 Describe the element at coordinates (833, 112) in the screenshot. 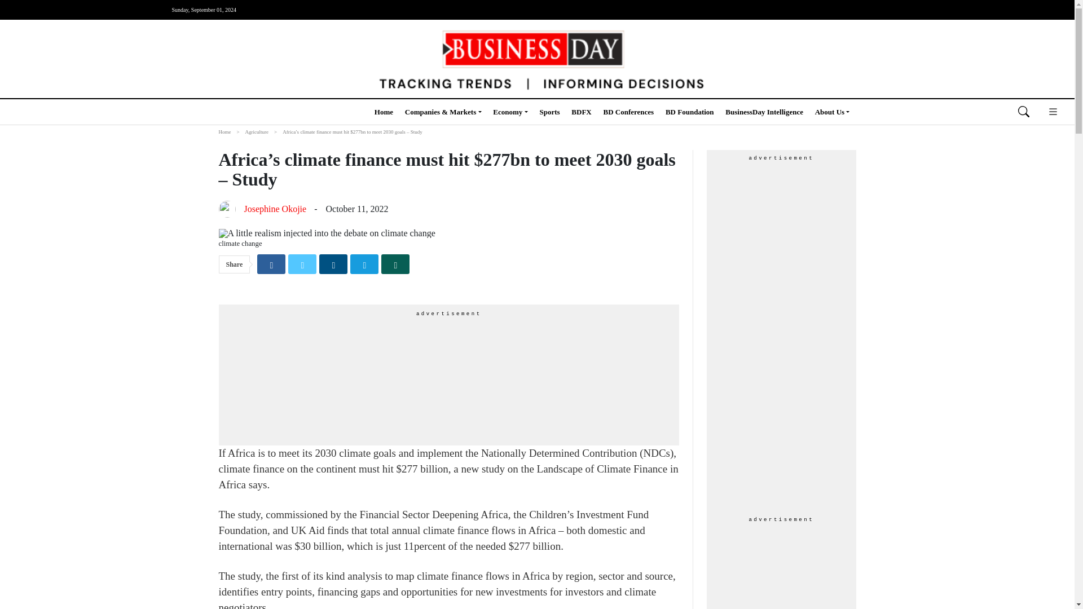

I see `About Us` at that location.